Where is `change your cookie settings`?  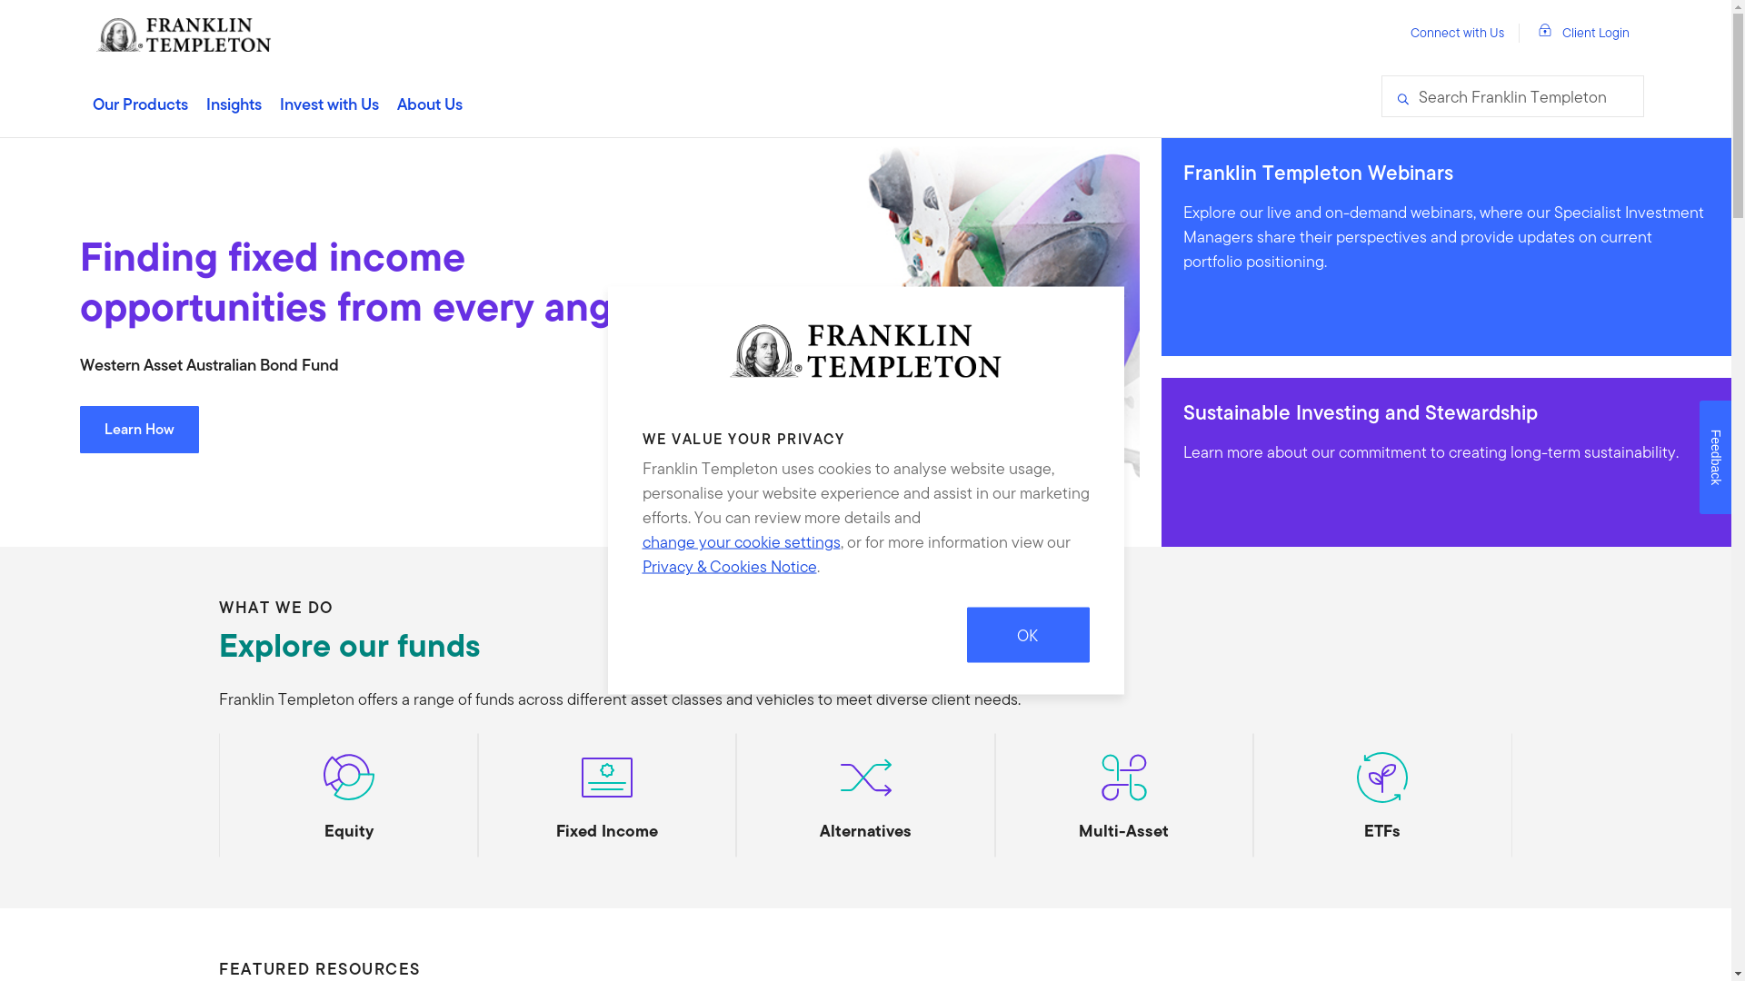
change your cookie settings is located at coordinates (741, 541).